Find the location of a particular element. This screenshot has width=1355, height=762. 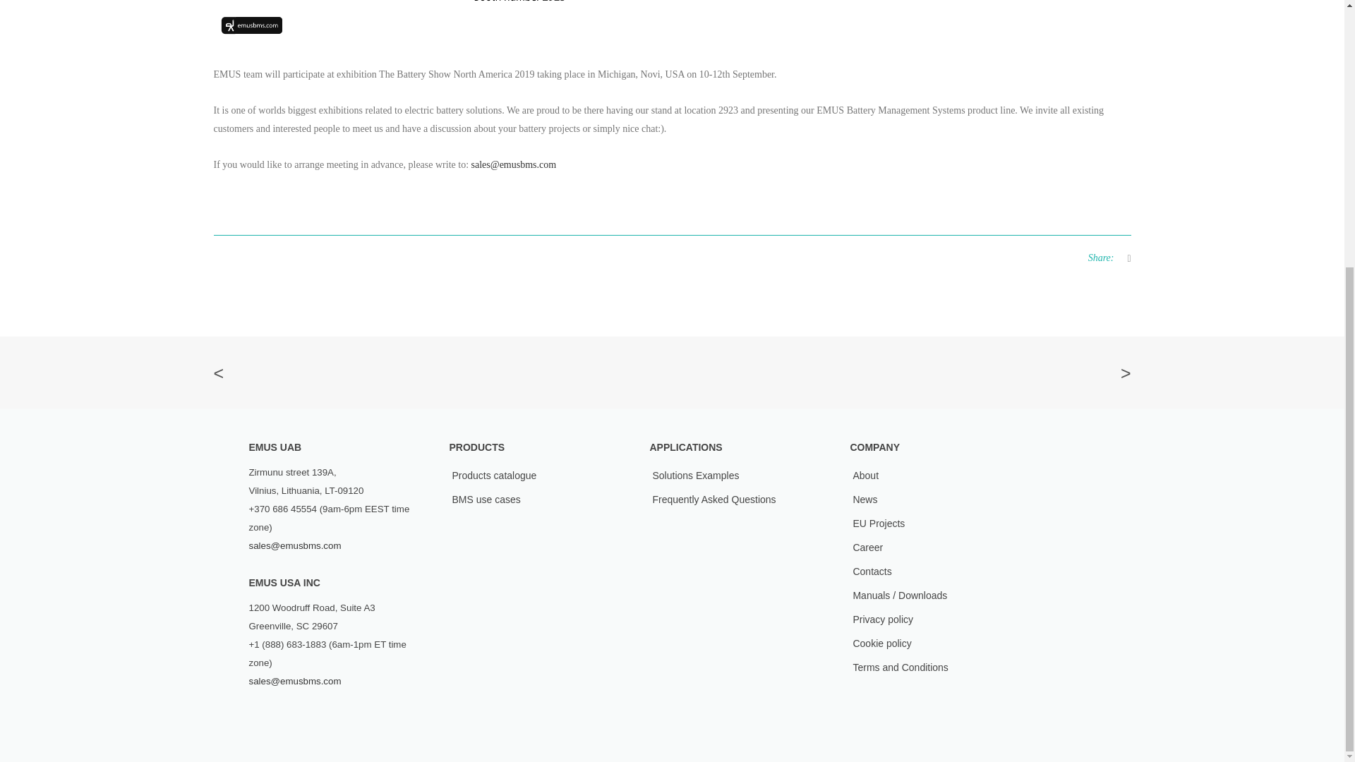

Products catalogue is located at coordinates (494, 476).